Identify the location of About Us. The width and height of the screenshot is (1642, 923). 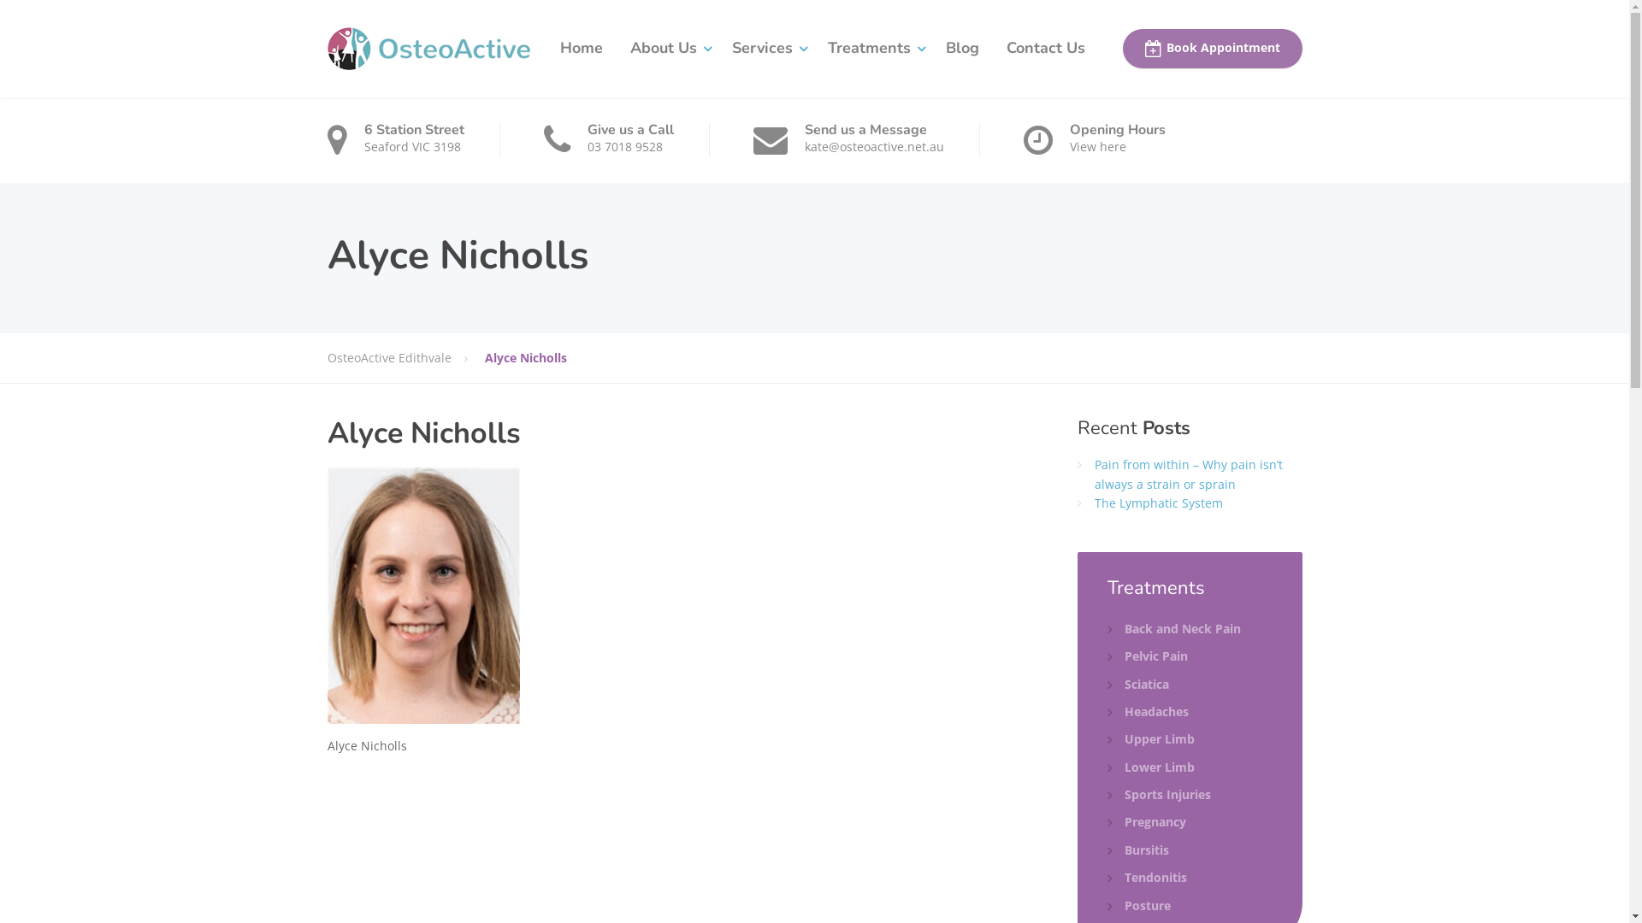
(667, 49).